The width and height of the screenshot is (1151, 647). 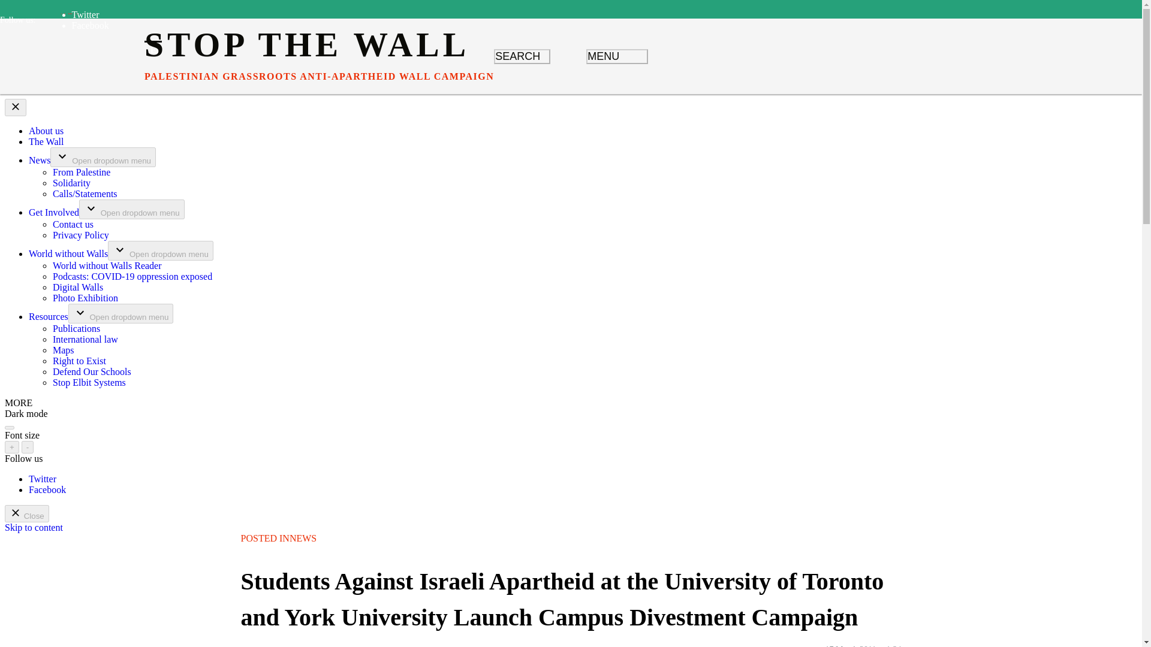 I want to click on Defend Our Schools, so click(x=92, y=371).